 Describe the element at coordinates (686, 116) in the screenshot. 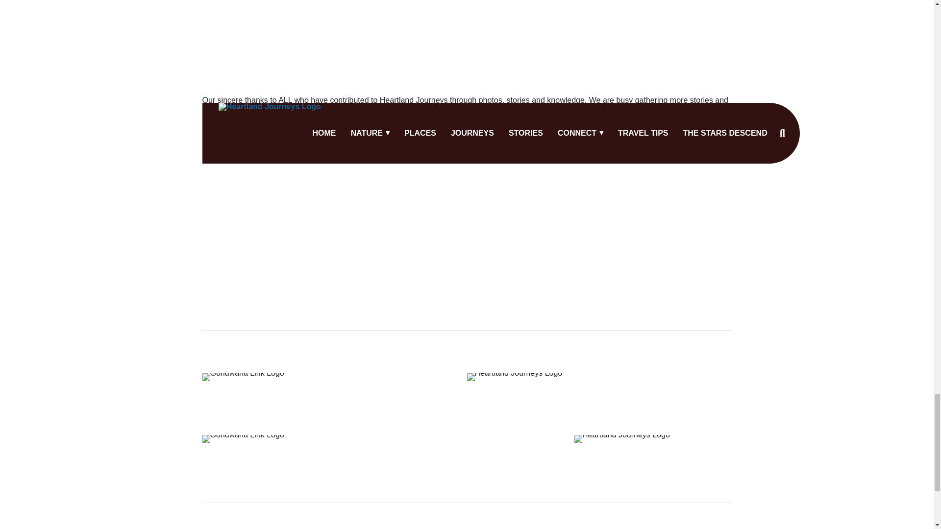

I see `supporting` at that location.